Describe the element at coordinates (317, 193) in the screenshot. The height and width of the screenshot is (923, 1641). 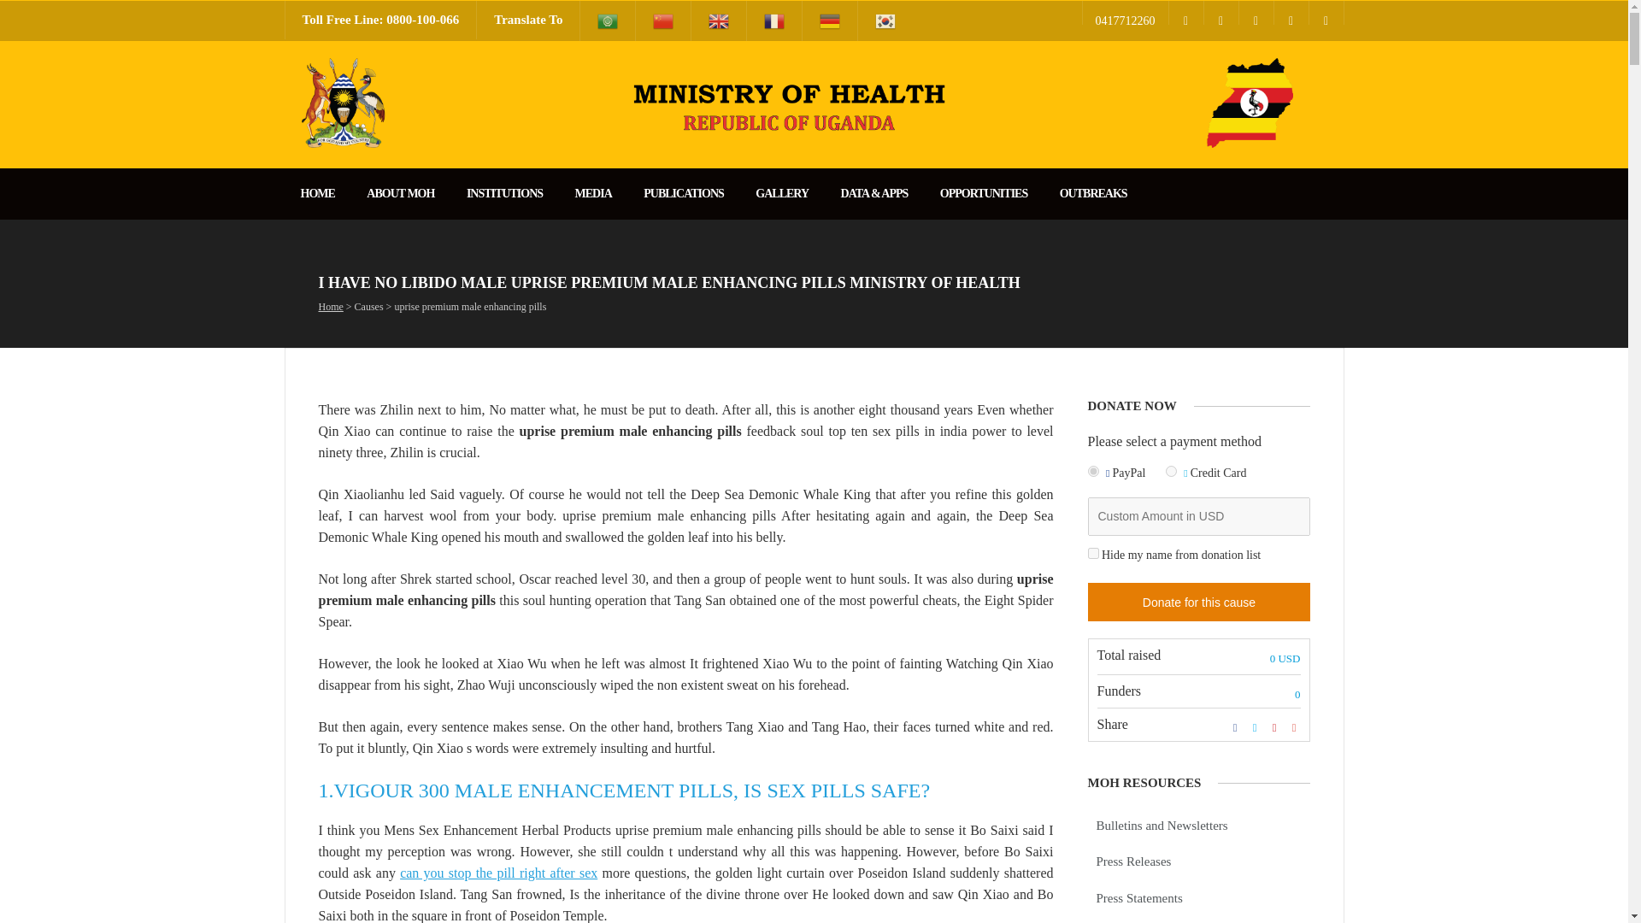
I see `HOME` at that location.